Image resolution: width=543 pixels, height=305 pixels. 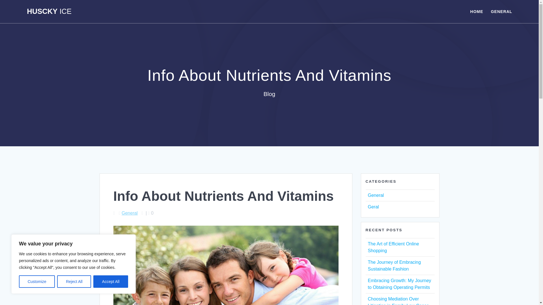 I want to click on The Art of Efficient Online Shopping, so click(x=393, y=247).